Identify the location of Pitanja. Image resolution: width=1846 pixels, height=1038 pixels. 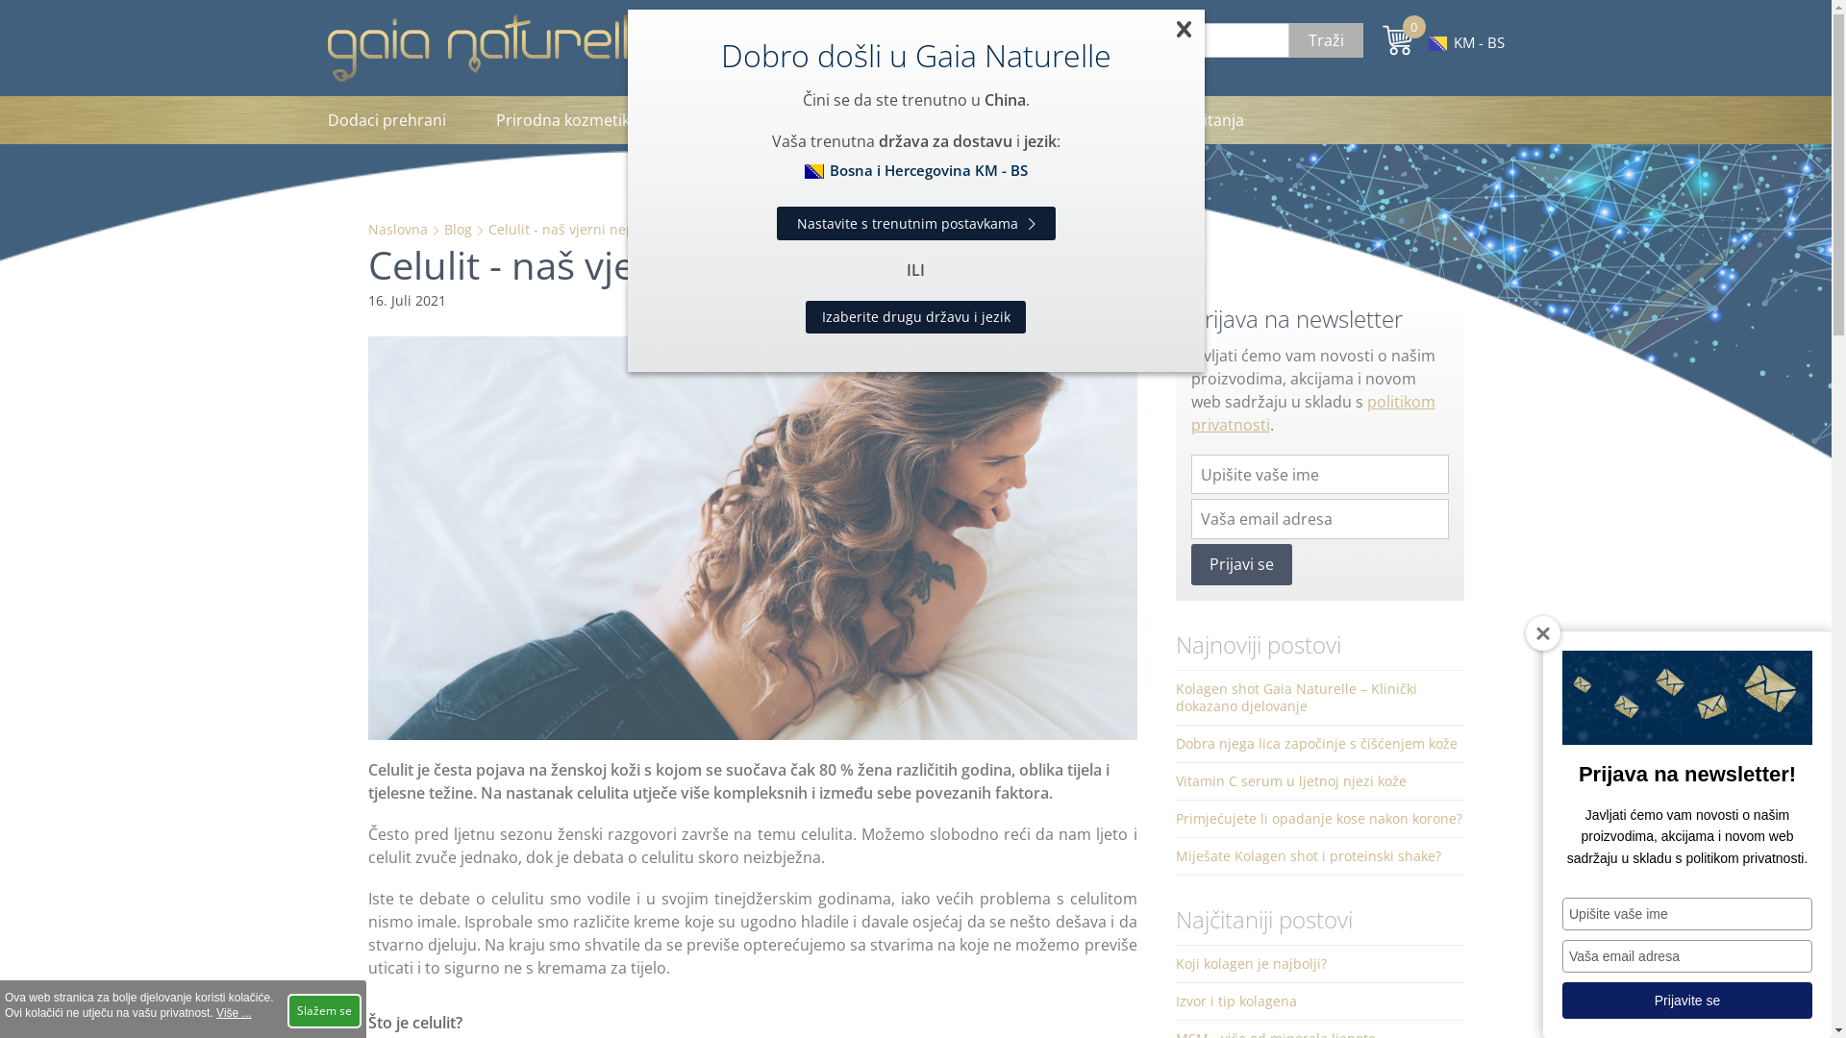
(1219, 120).